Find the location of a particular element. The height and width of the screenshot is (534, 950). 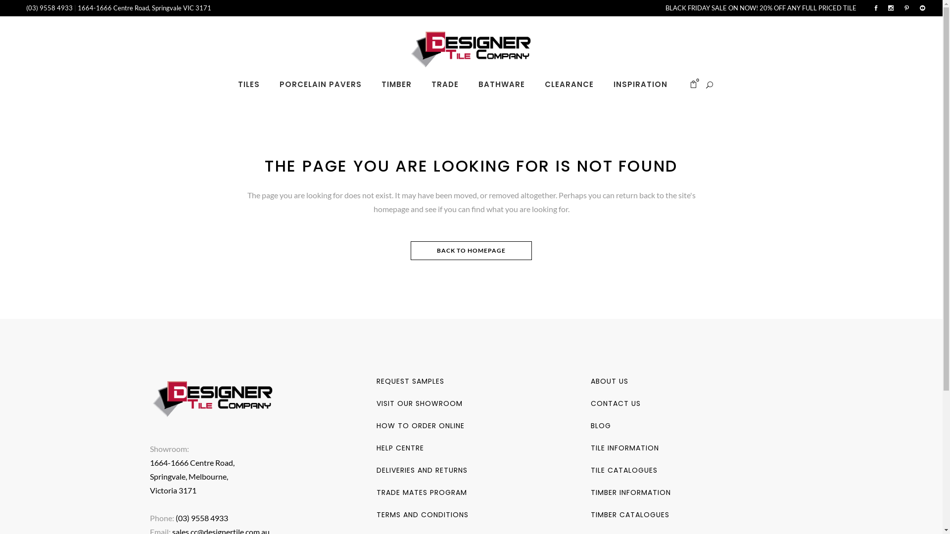

BACK TO HOMEPAGE is located at coordinates (471, 251).